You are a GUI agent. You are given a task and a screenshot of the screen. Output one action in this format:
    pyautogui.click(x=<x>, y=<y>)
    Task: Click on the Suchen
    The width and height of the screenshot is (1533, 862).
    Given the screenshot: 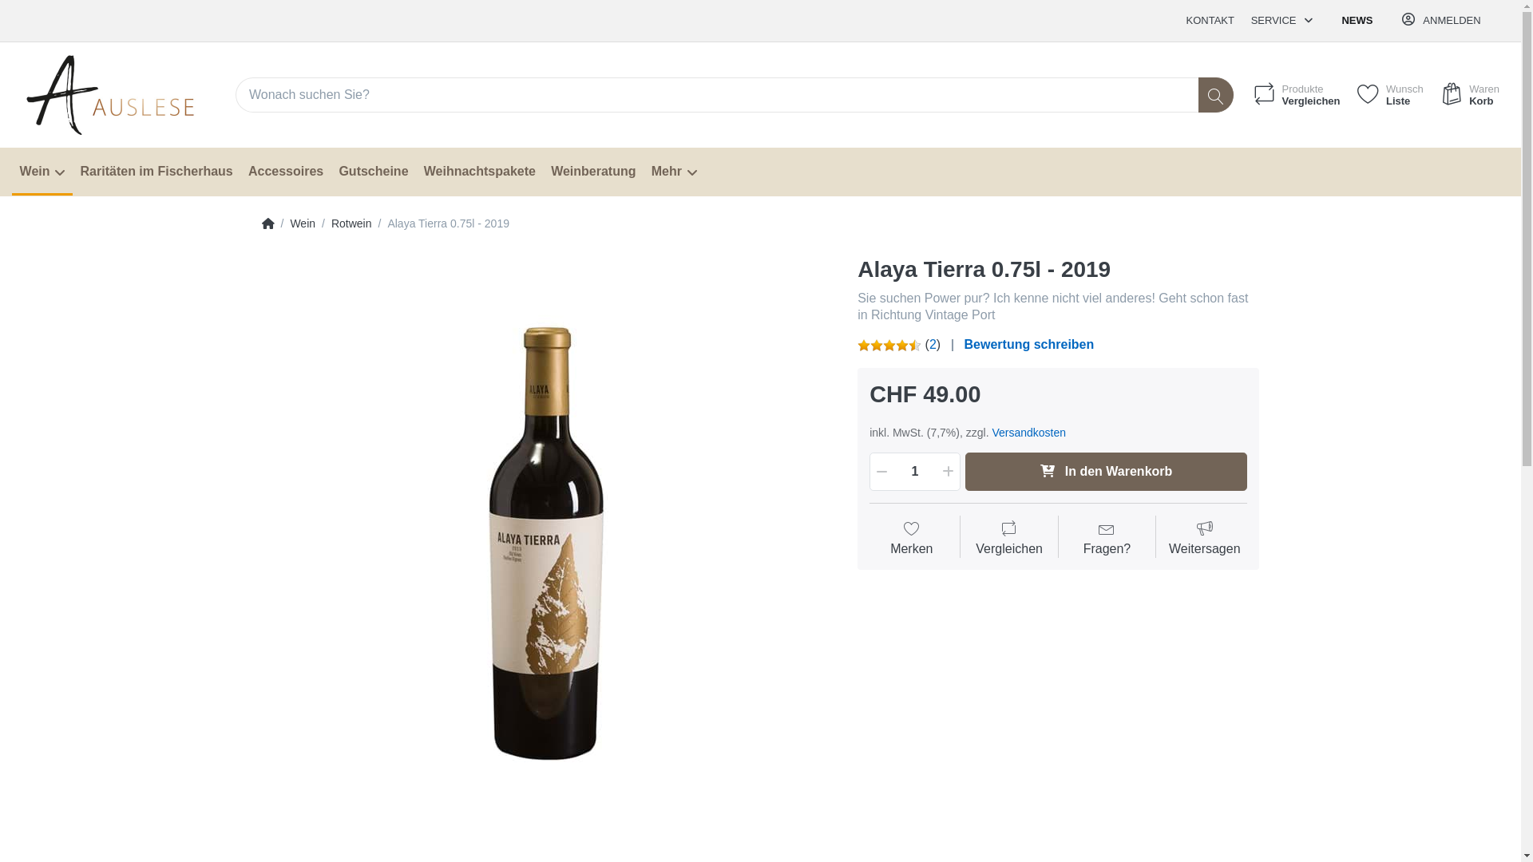 What is the action you would take?
    pyautogui.click(x=1216, y=95)
    